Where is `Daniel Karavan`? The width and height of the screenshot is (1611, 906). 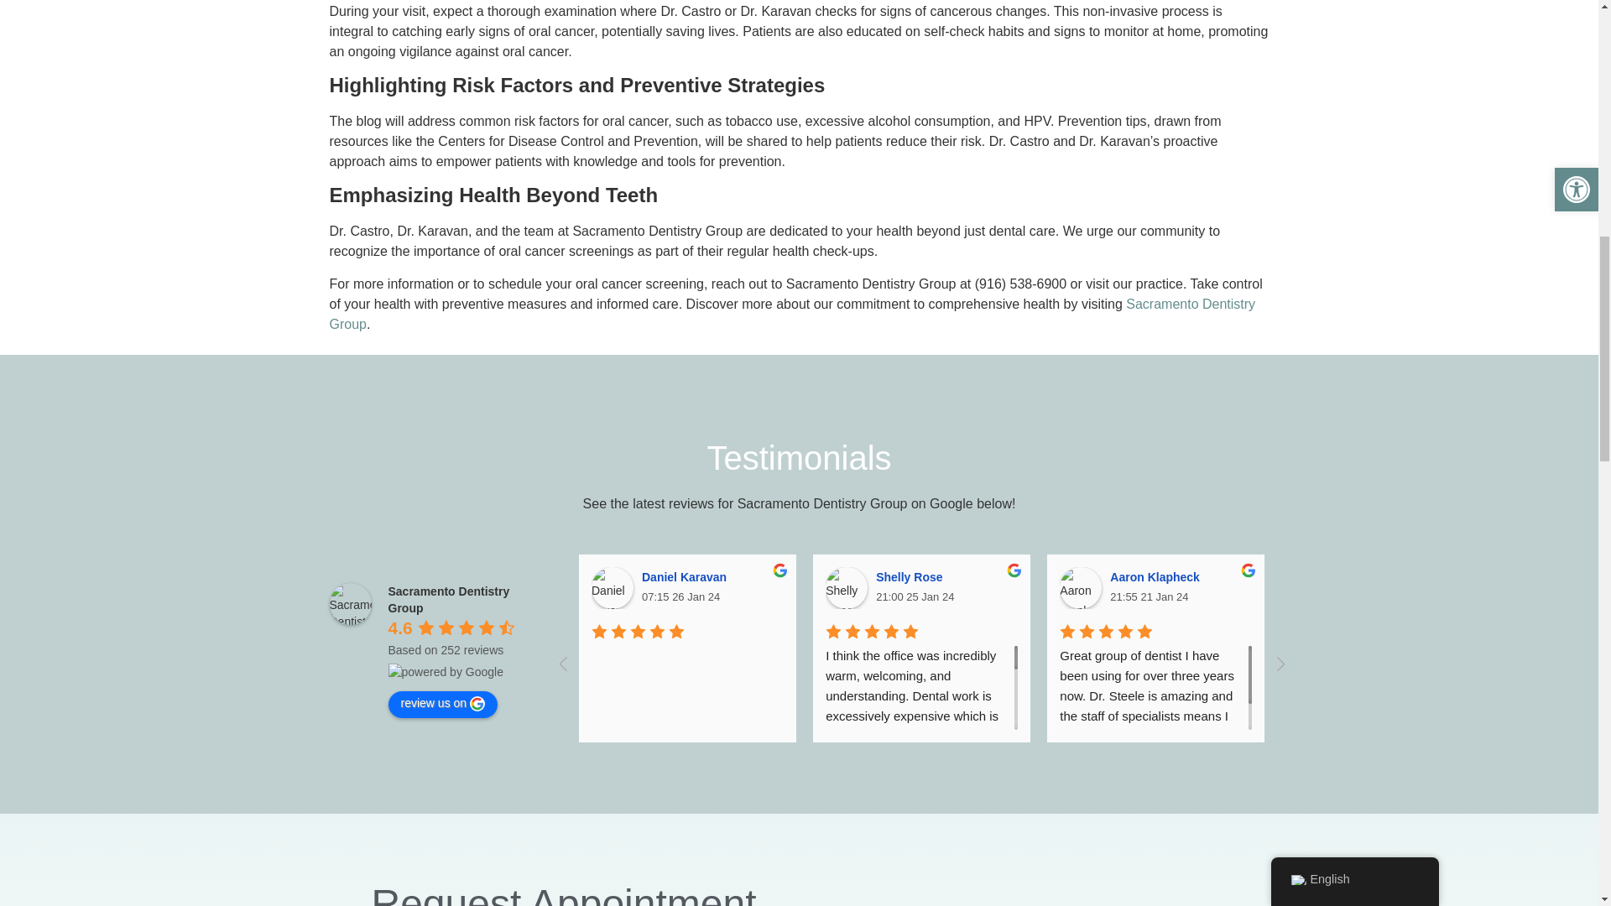
Daniel Karavan is located at coordinates (612, 587).